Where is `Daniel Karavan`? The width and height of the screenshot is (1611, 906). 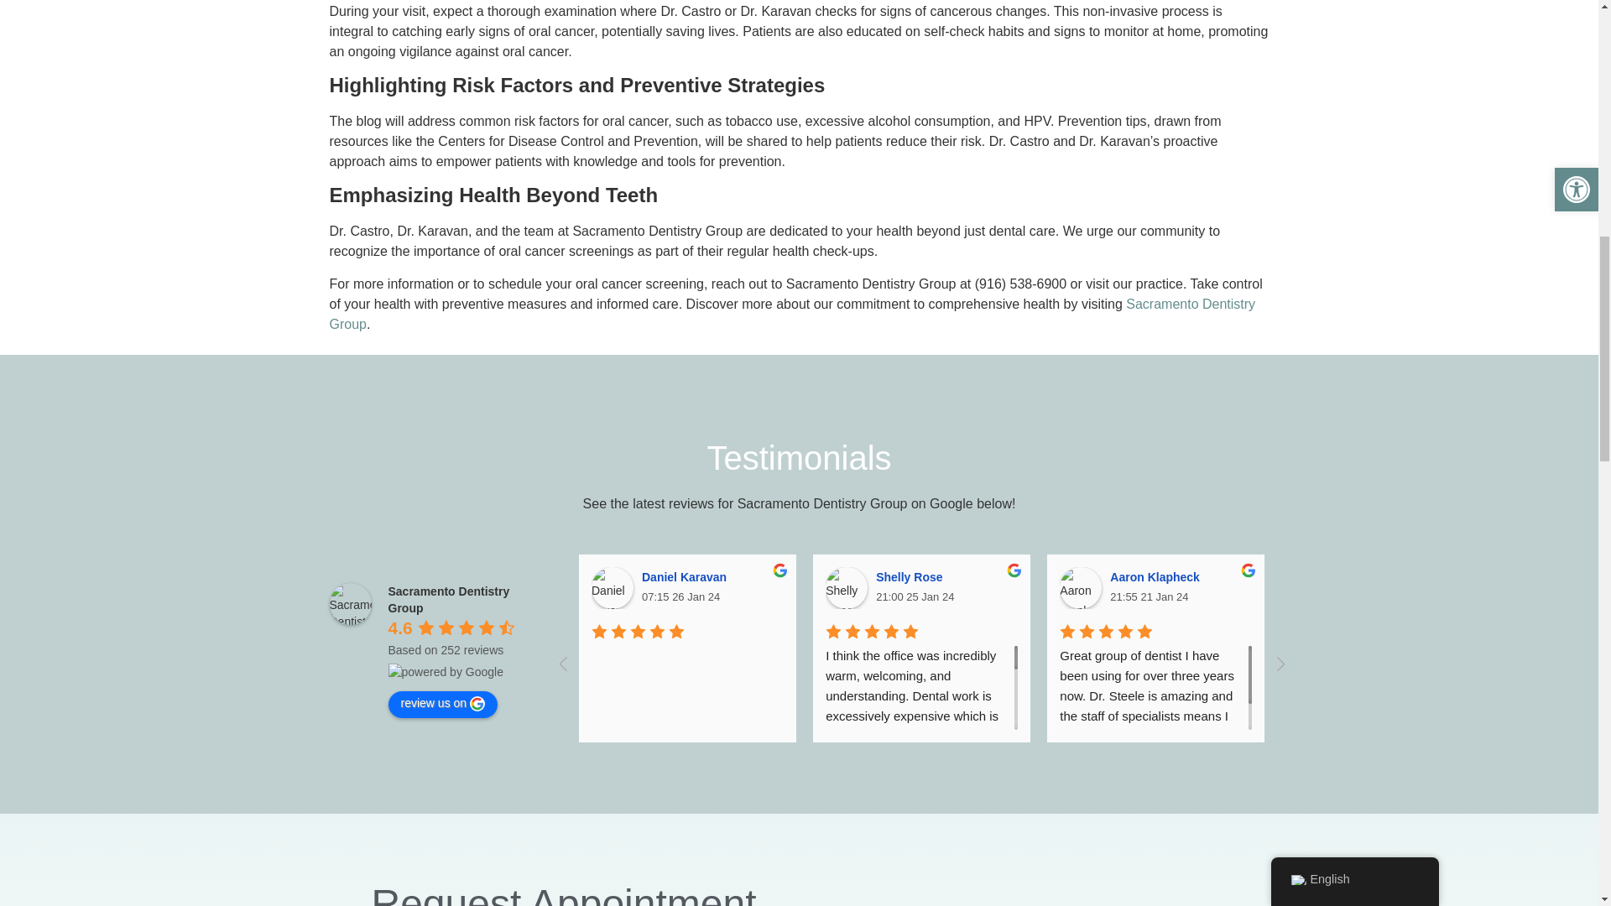
Daniel Karavan is located at coordinates (612, 587).